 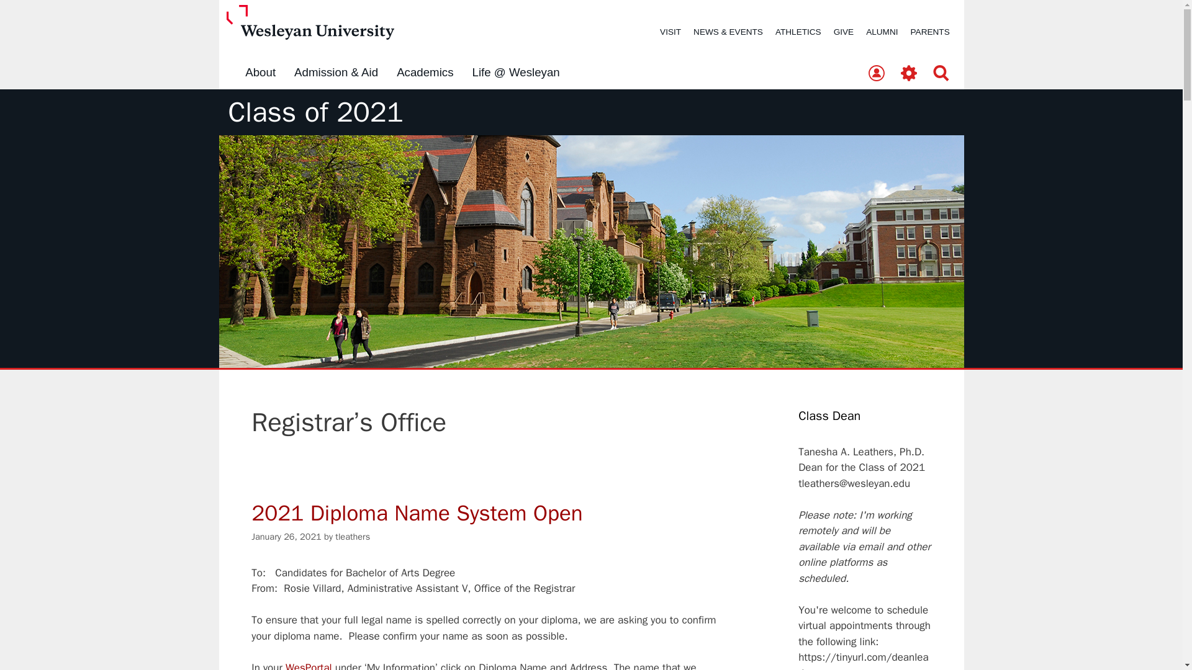 I want to click on tleathers, so click(x=352, y=536).